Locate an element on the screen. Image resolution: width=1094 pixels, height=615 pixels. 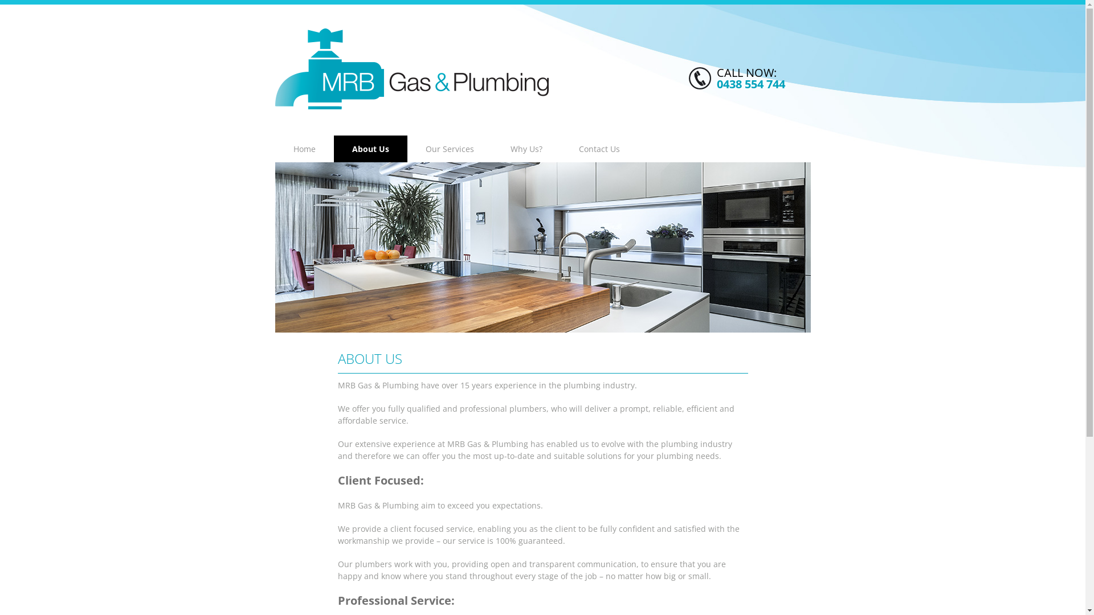
Why Us? is located at coordinates (526, 149).